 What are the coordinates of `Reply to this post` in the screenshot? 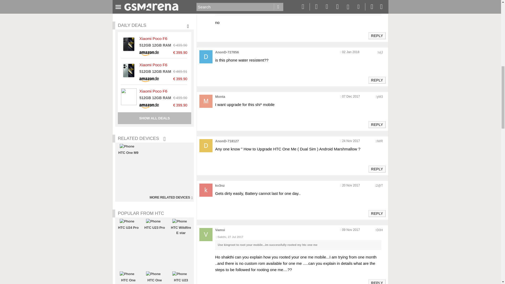 It's located at (377, 80).